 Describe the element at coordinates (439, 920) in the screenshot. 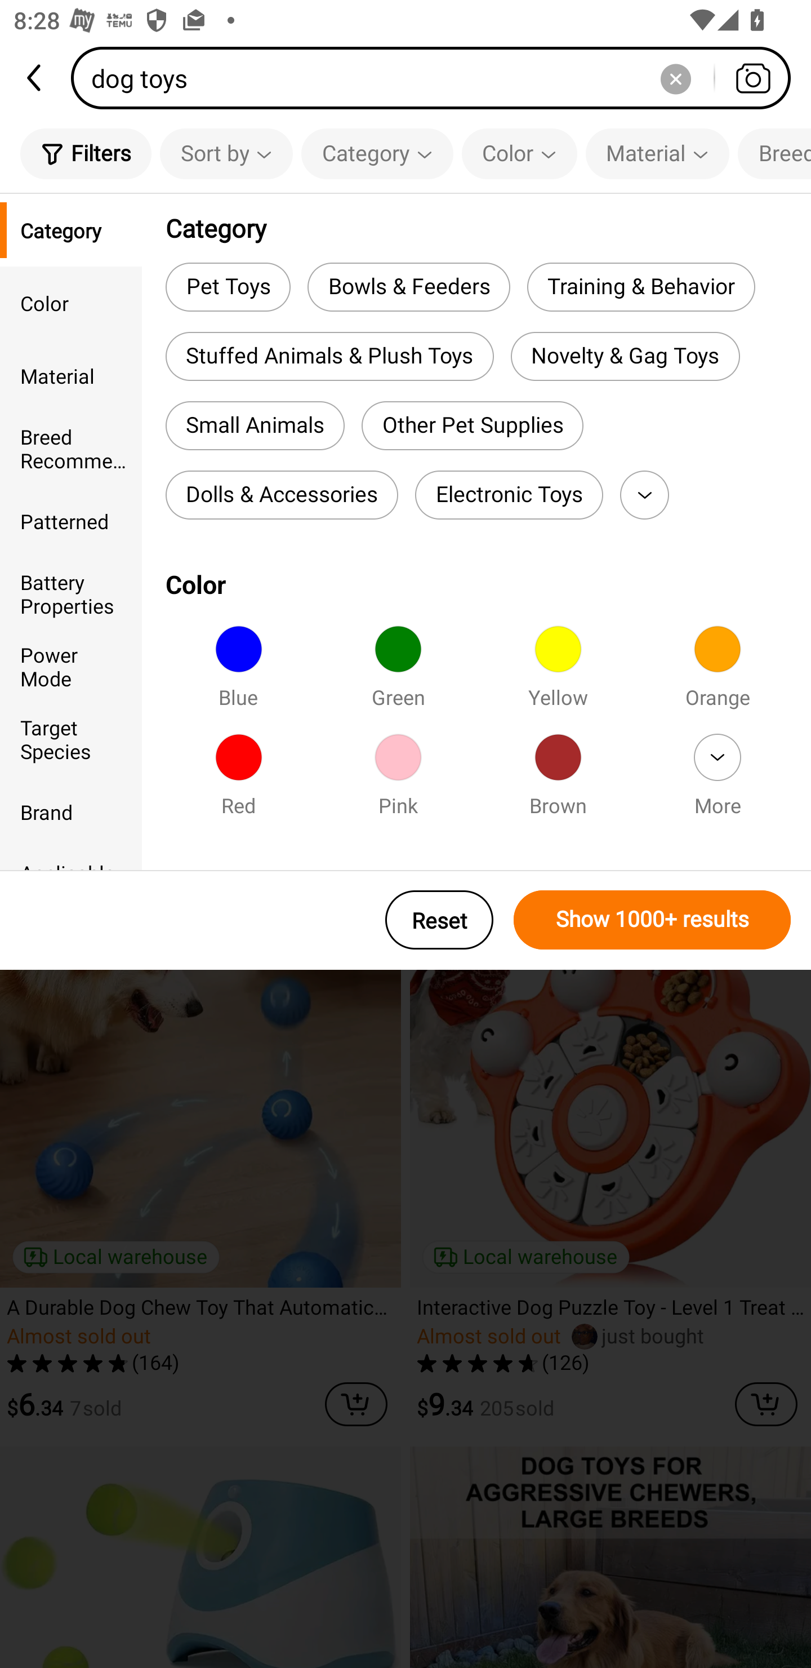

I see `Reset` at that location.